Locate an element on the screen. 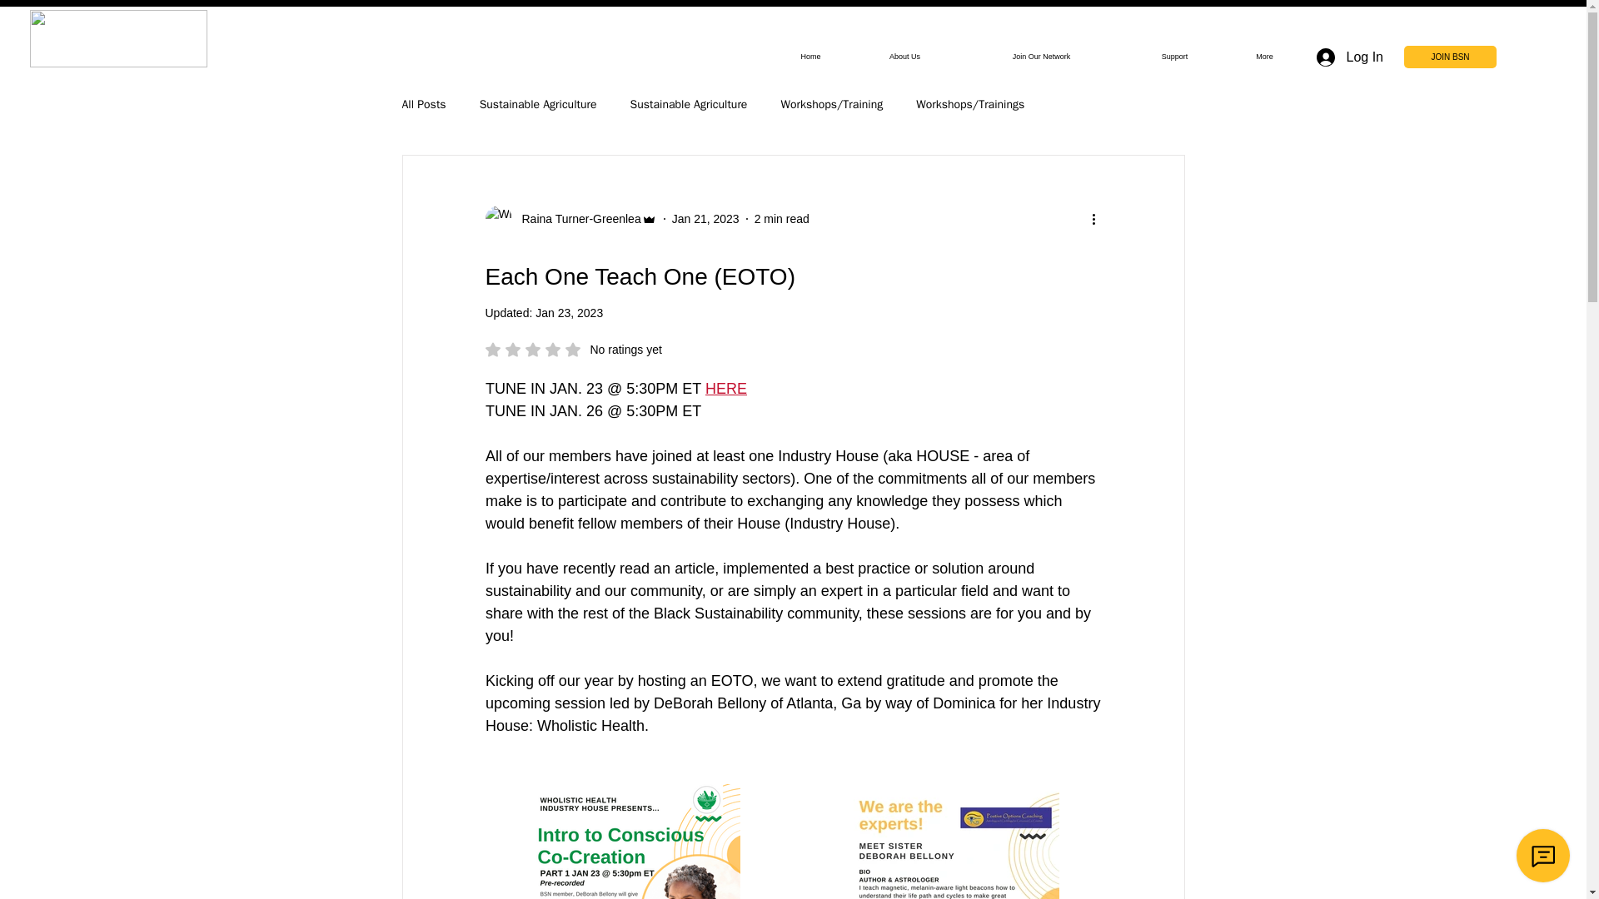 The height and width of the screenshot is (899, 1599). All Posts is located at coordinates (423, 105).